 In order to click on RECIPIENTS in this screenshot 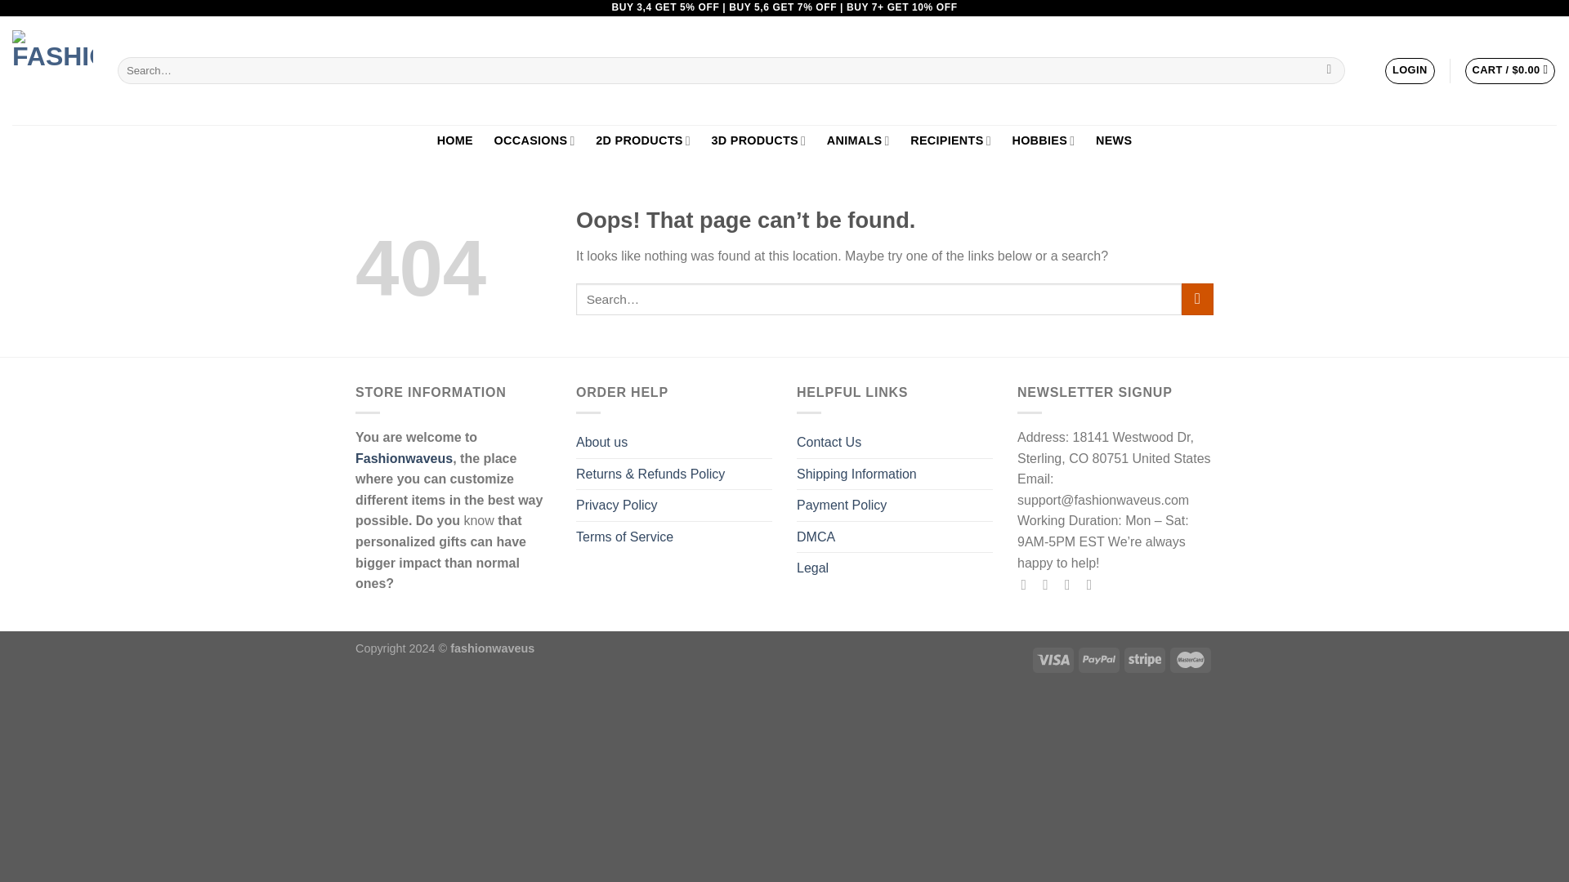, I will do `click(950, 140)`.